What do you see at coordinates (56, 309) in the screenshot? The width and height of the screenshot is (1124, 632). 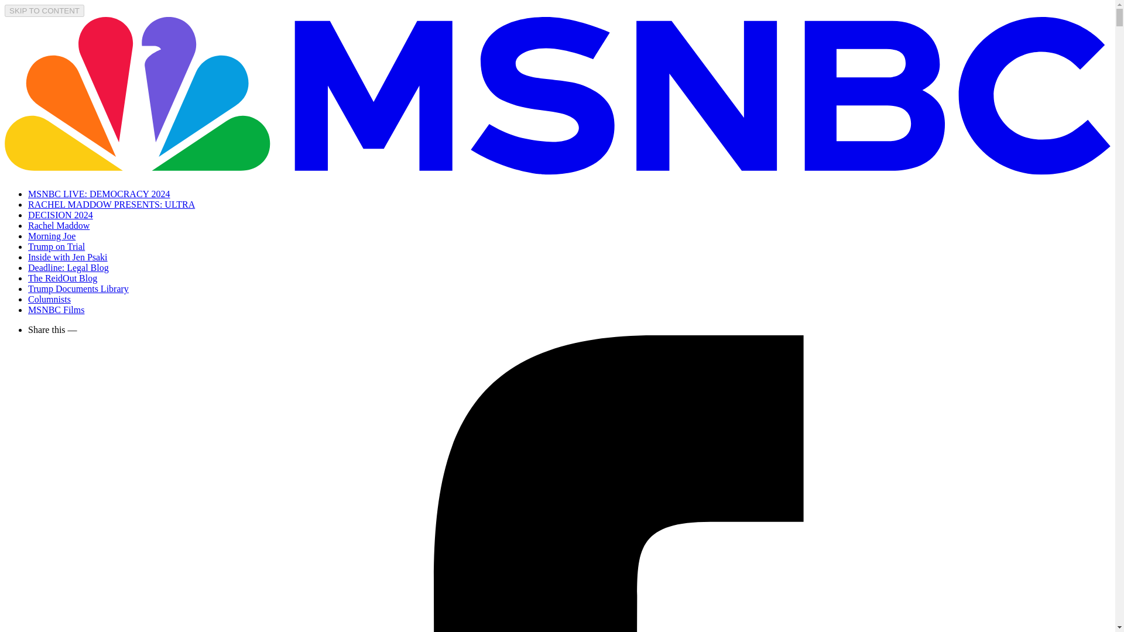 I see `MSNBC Films` at bounding box center [56, 309].